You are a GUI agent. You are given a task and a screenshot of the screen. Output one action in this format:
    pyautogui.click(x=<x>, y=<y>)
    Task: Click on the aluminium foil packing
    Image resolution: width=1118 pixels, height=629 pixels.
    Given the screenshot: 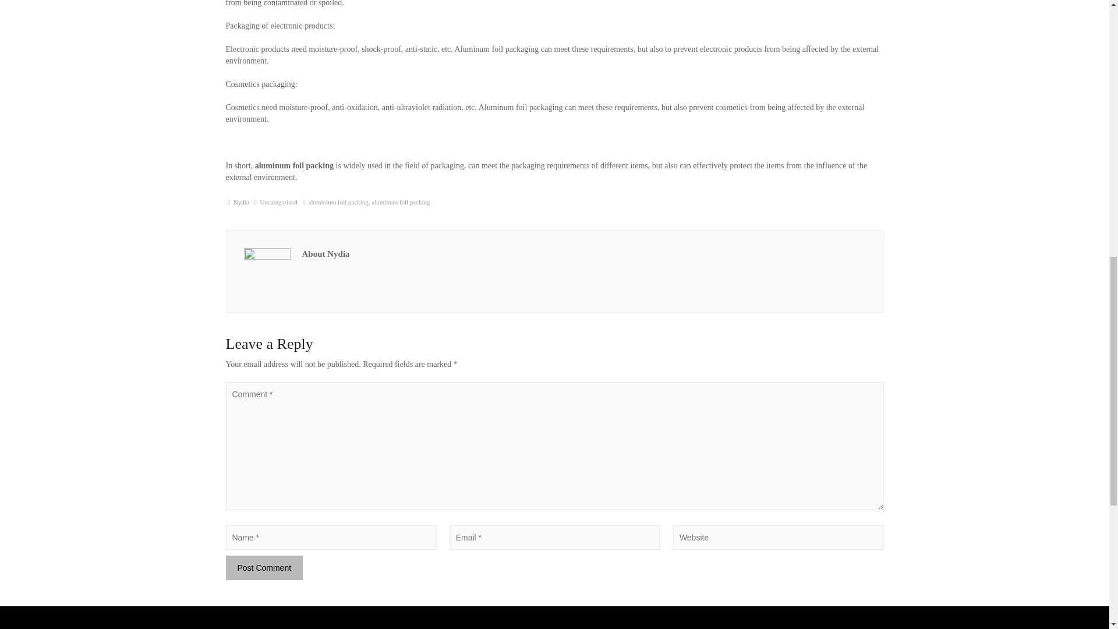 What is the action you would take?
    pyautogui.click(x=338, y=202)
    